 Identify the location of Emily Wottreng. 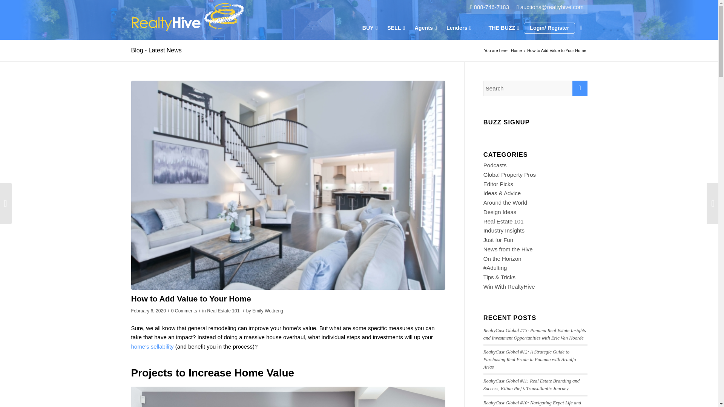
(267, 311).